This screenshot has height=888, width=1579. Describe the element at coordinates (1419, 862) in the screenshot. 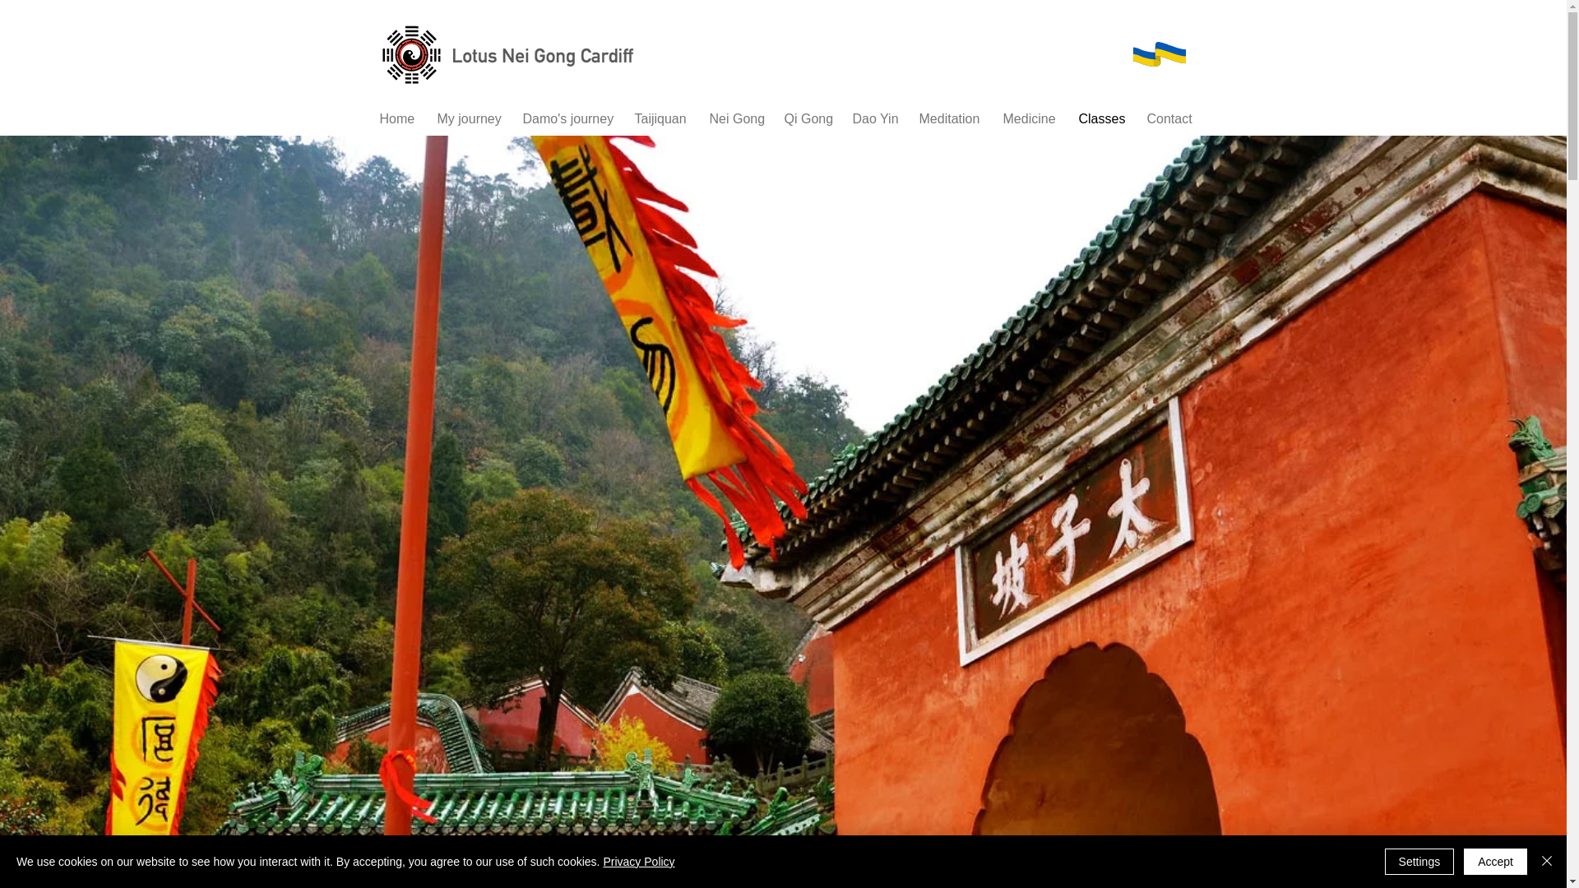

I see `Settings` at that location.